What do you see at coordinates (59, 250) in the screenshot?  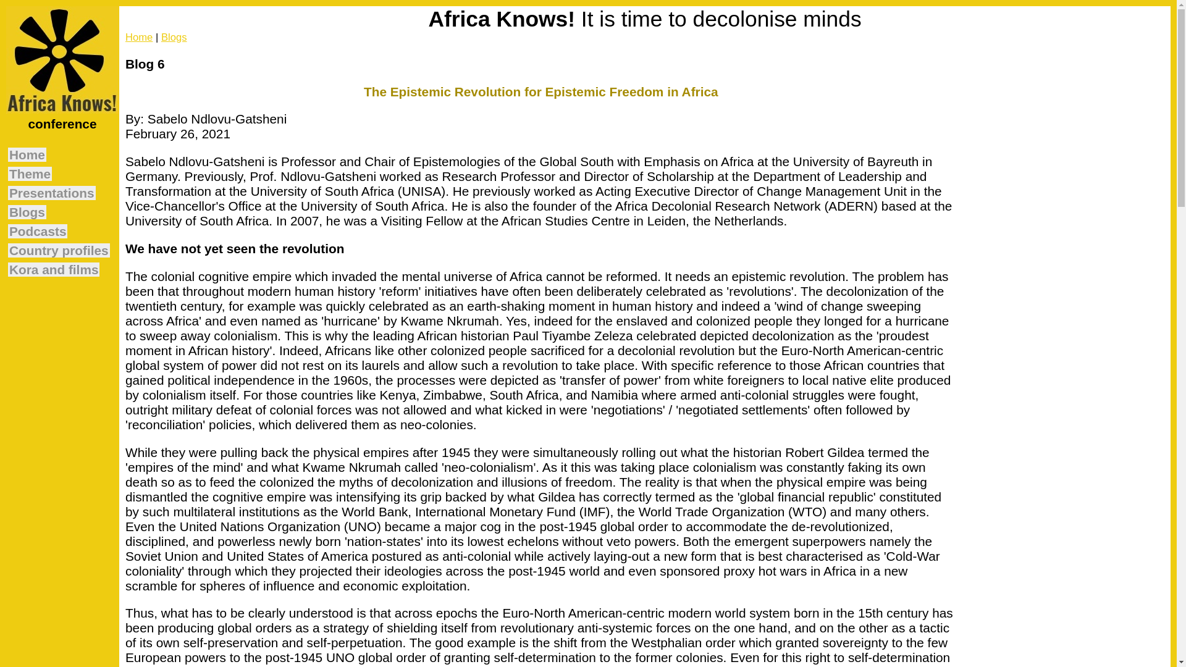 I see `Country profiles` at bounding box center [59, 250].